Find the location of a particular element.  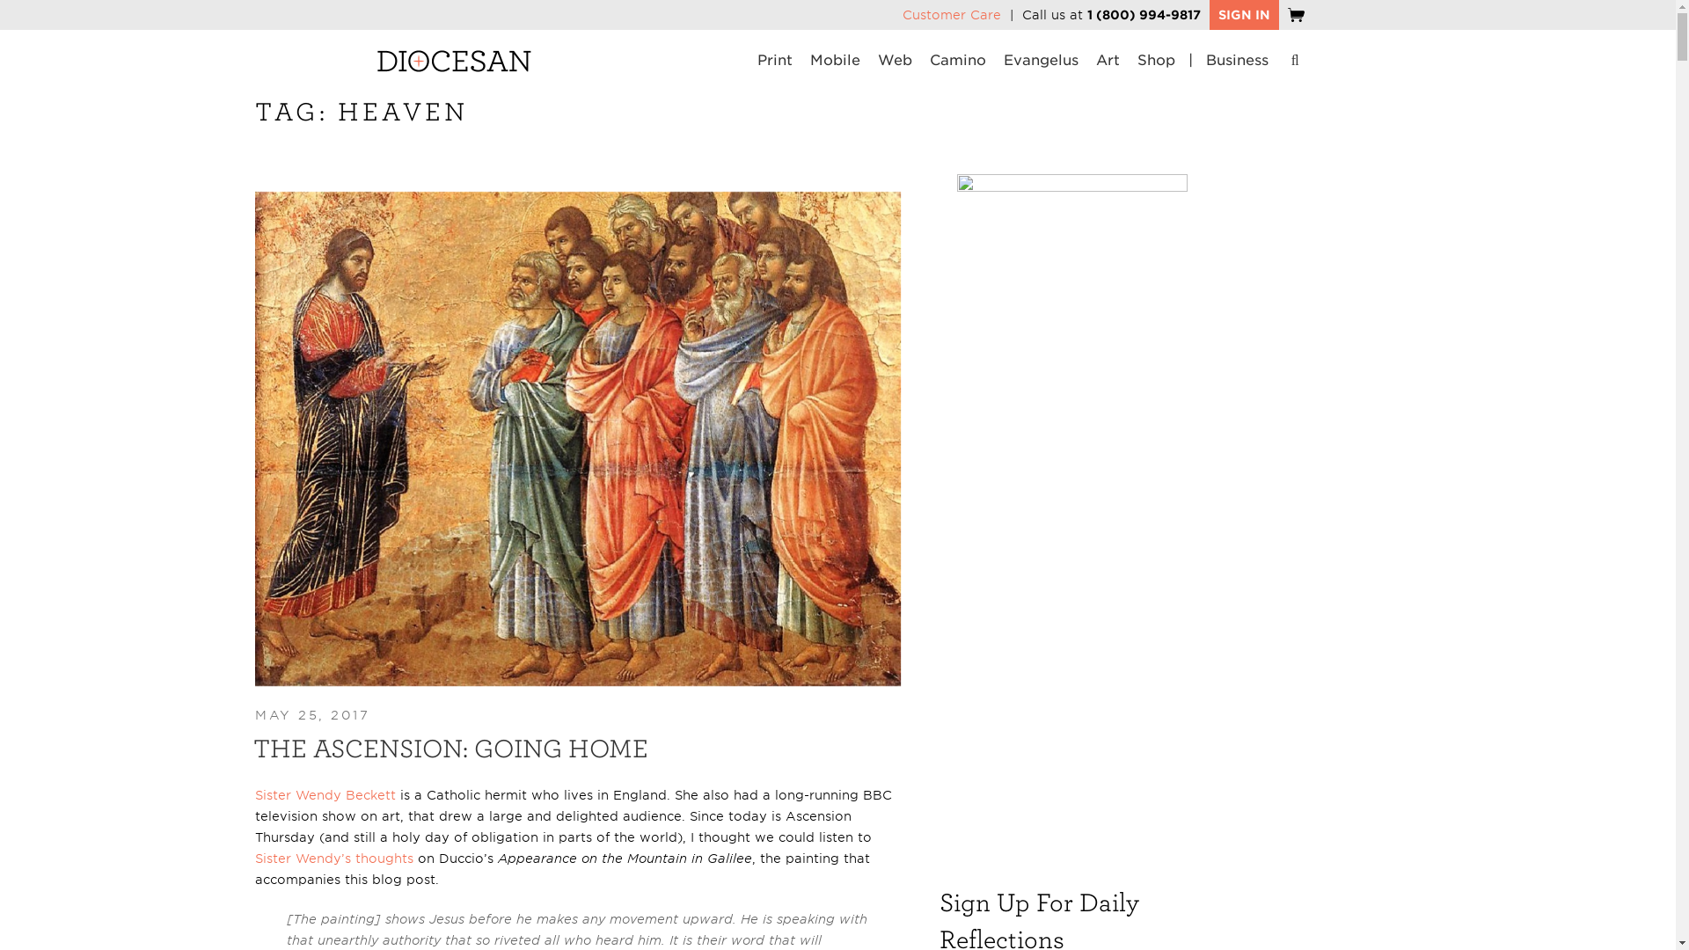

Customer Care is located at coordinates (952, 14).